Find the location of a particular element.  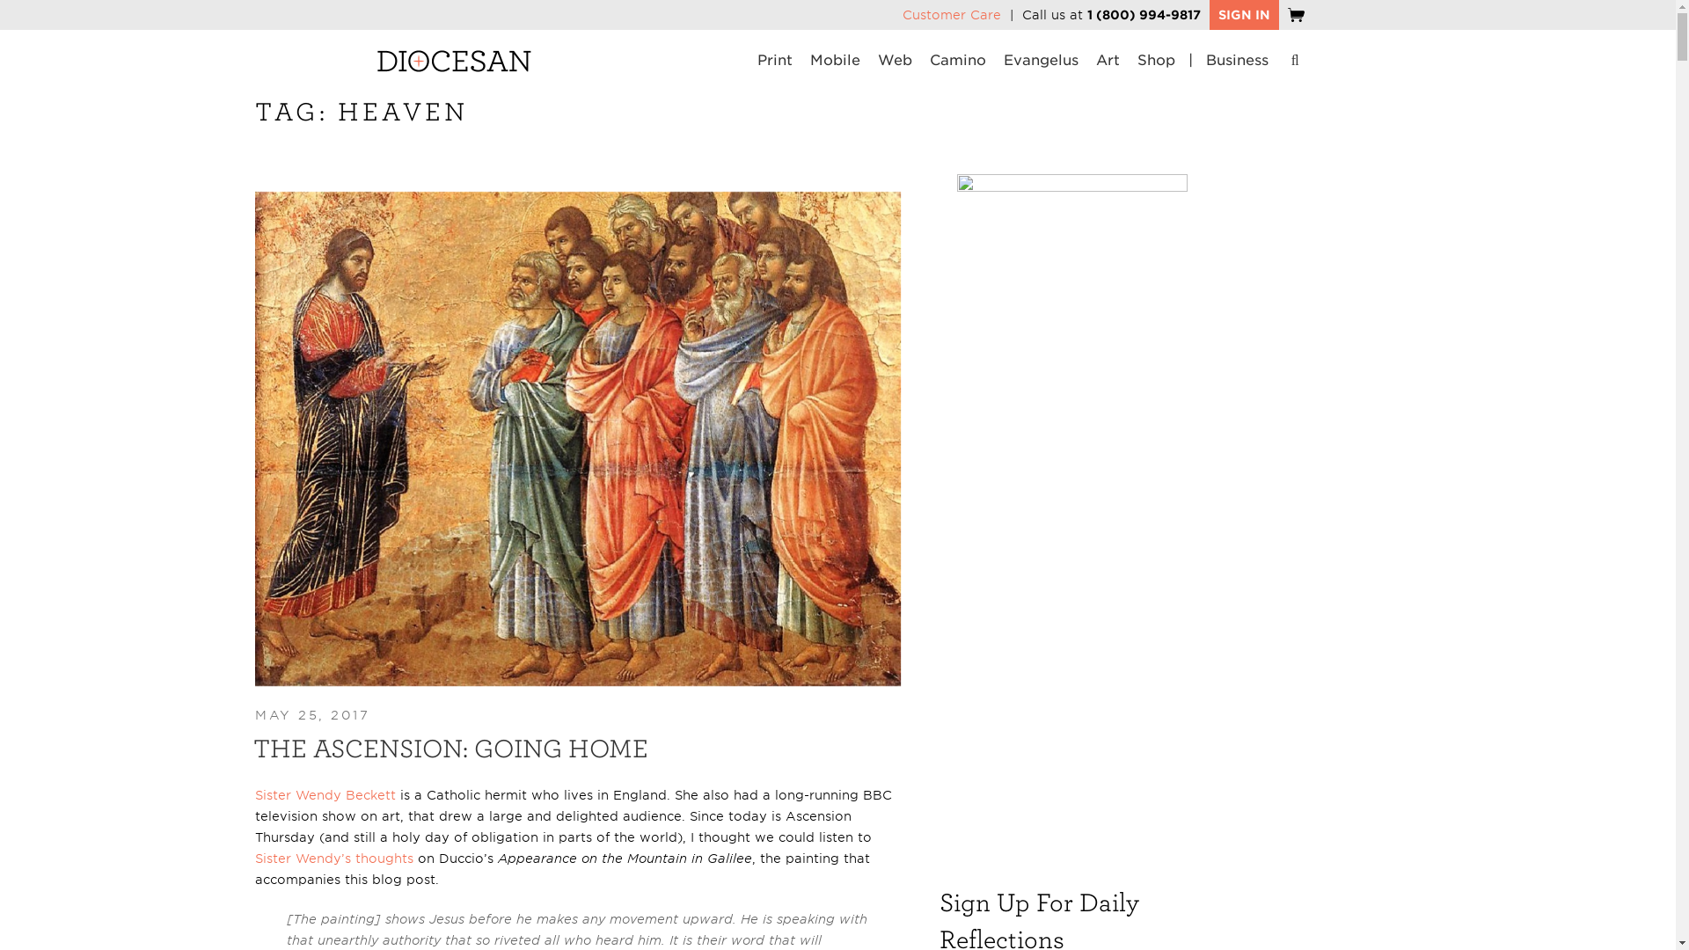

Customer Care is located at coordinates (952, 14).